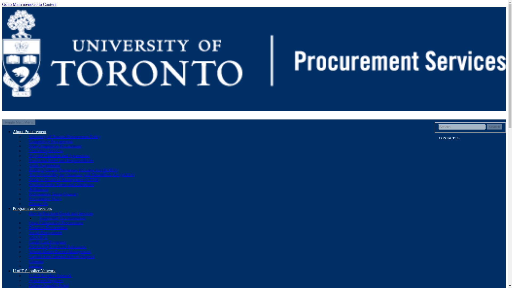  What do you see at coordinates (61, 185) in the screenshot?
I see `Purchase Order Terms and Conditions` at bounding box center [61, 185].